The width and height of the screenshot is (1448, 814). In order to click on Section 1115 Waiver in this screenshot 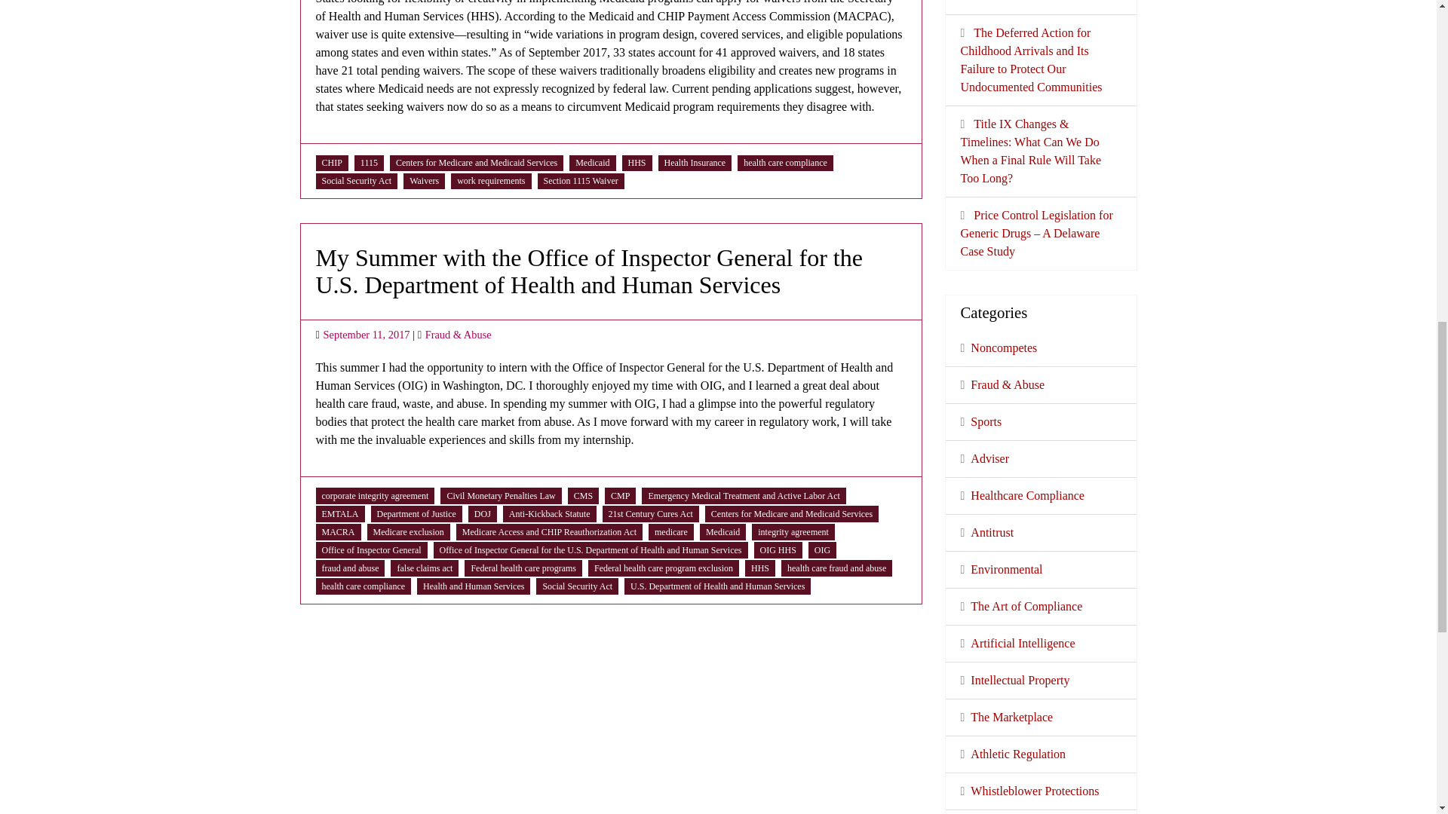, I will do `click(581, 181)`.